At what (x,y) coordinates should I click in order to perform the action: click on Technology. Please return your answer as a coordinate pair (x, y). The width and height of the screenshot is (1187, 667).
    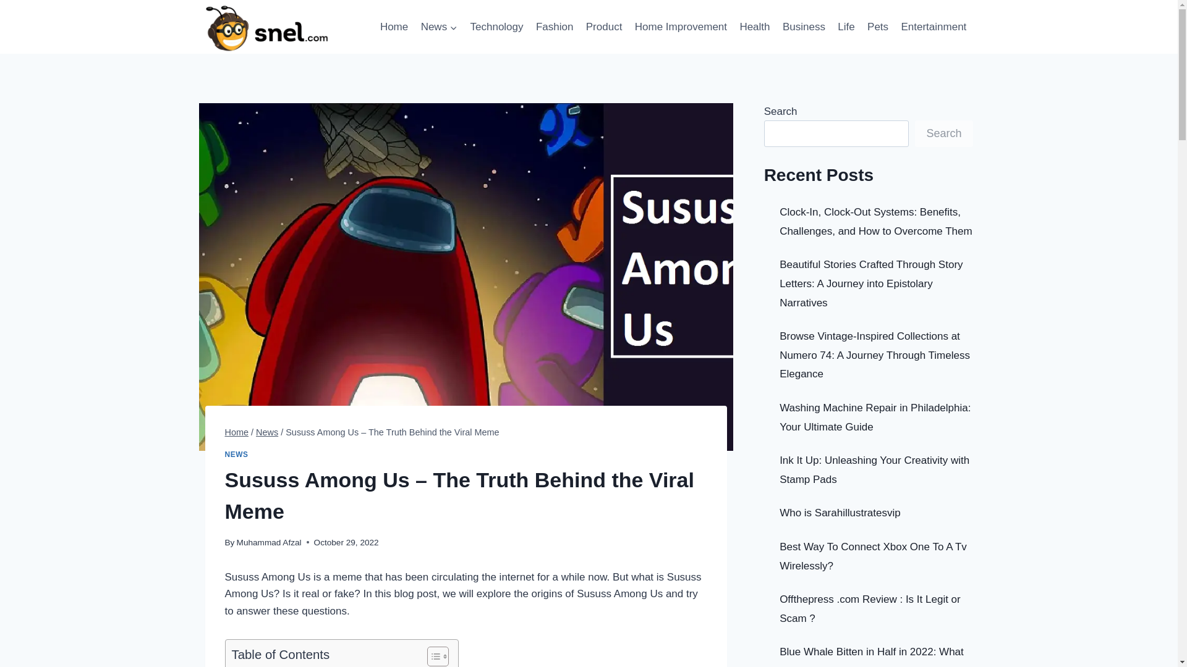
    Looking at the image, I should click on (496, 27).